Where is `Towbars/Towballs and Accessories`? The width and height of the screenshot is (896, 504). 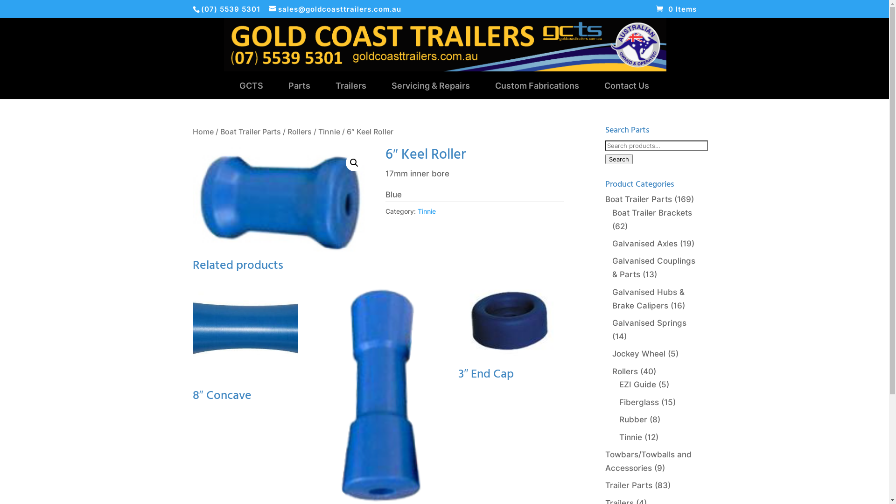
Towbars/Towballs and Accessories is located at coordinates (649, 461).